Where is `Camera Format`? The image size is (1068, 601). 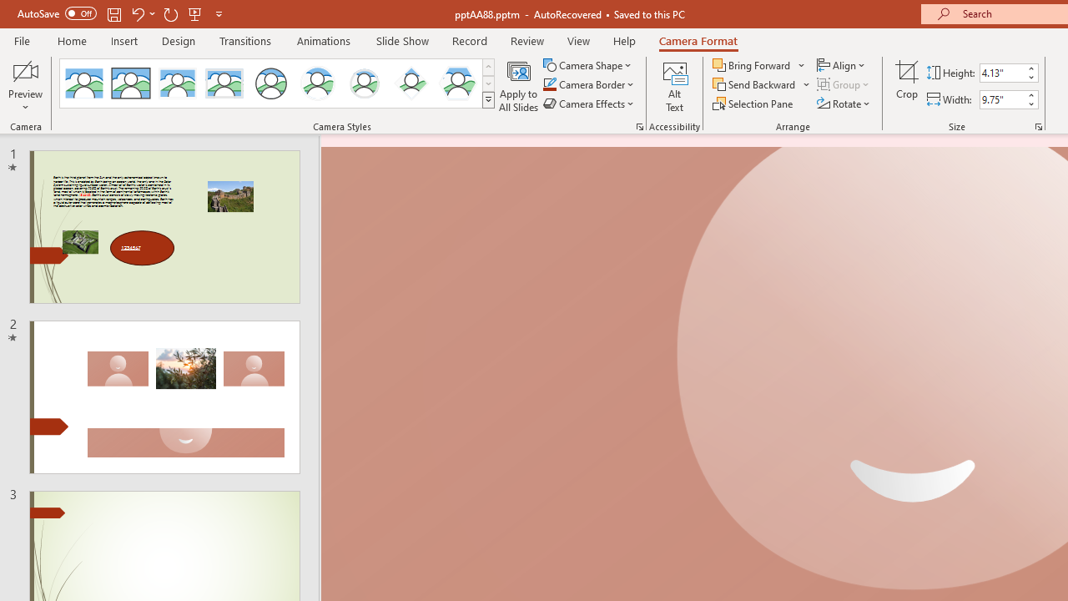 Camera Format is located at coordinates (698, 40).